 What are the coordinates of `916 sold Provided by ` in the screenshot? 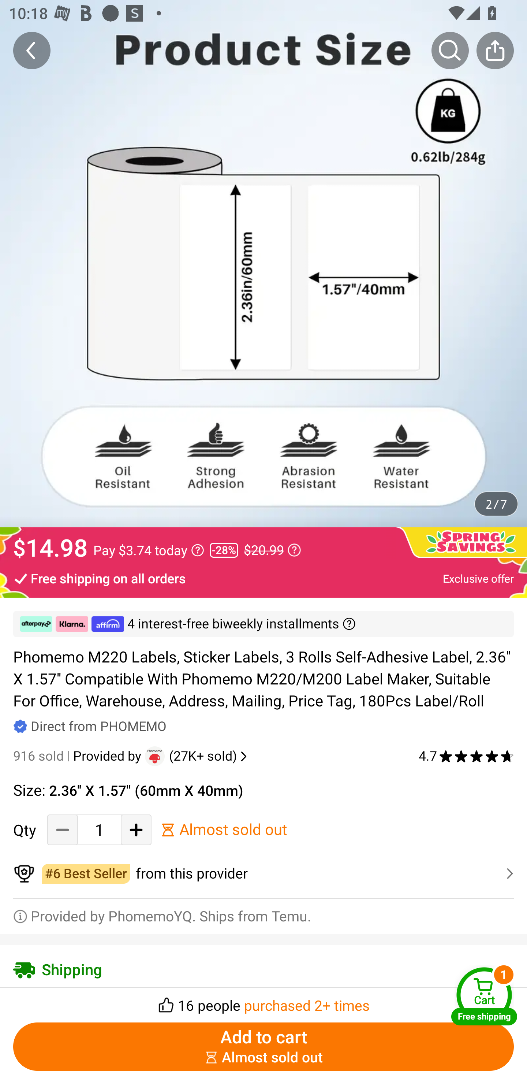 It's located at (79, 757).